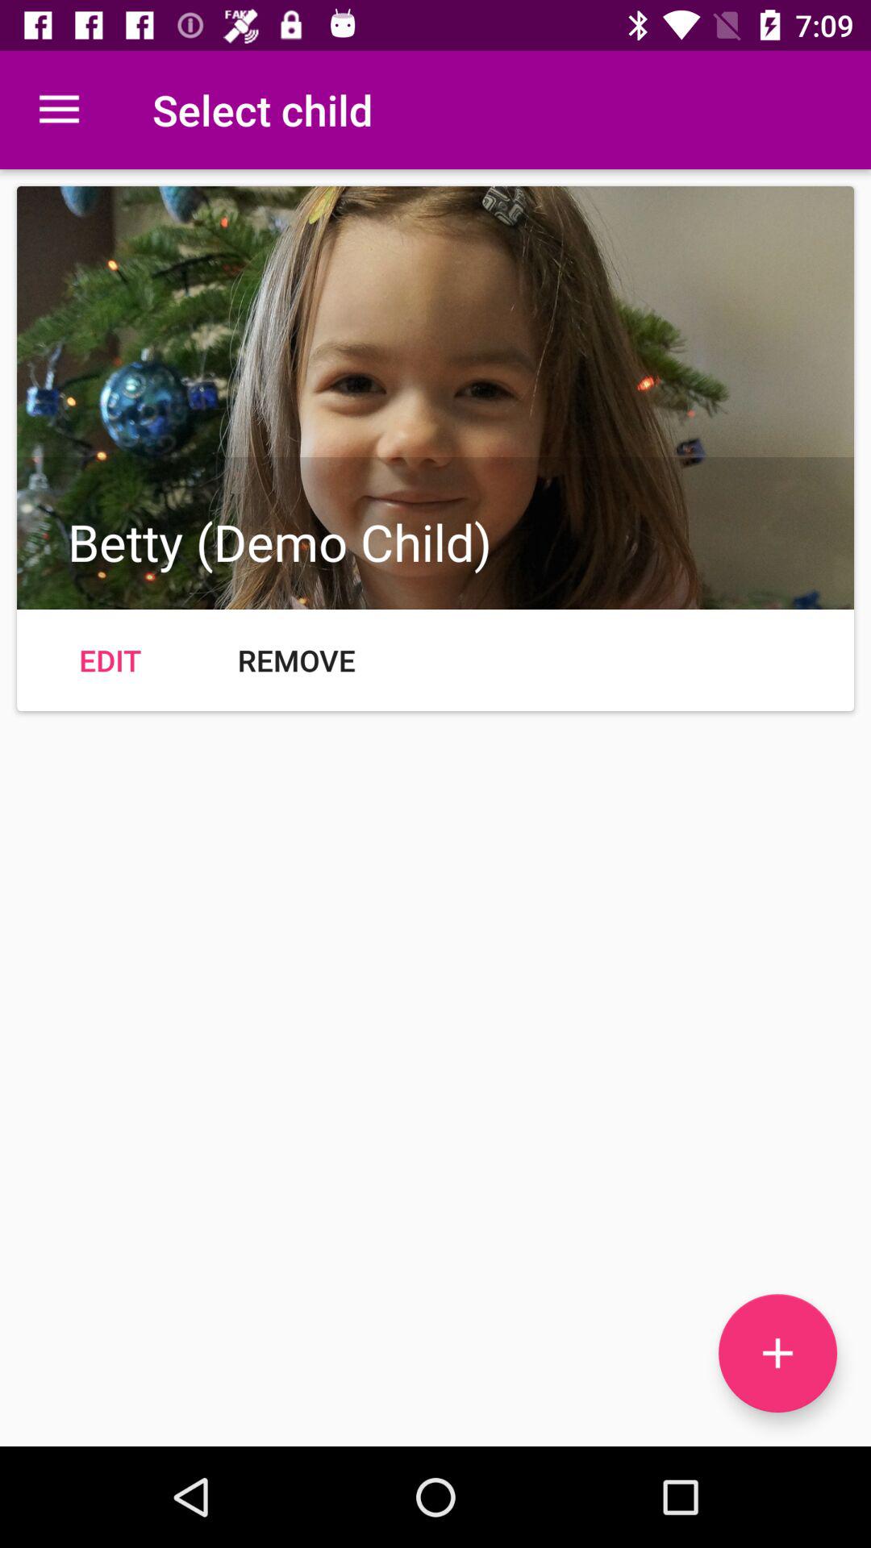 The image size is (871, 1548). Describe the element at coordinates (297, 660) in the screenshot. I see `jump until the remove item` at that location.